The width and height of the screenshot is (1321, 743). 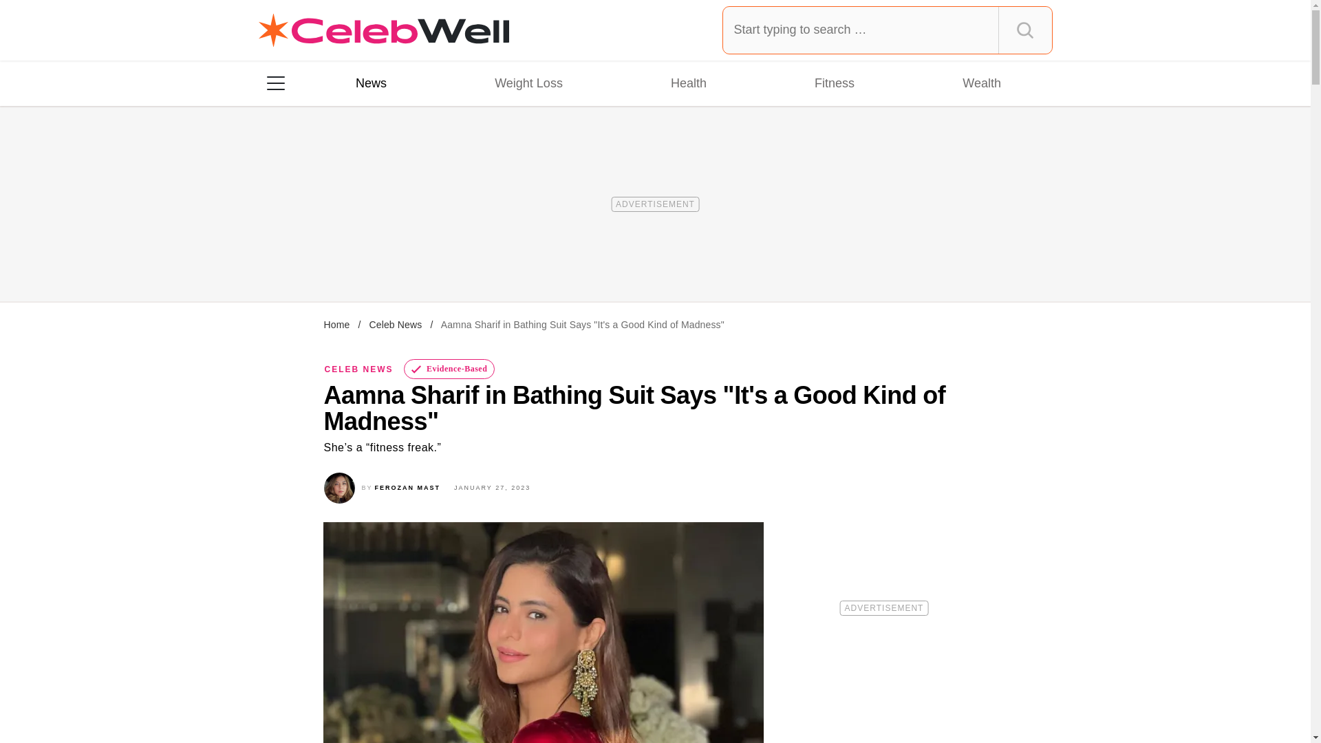 I want to click on Health, so click(x=688, y=83).